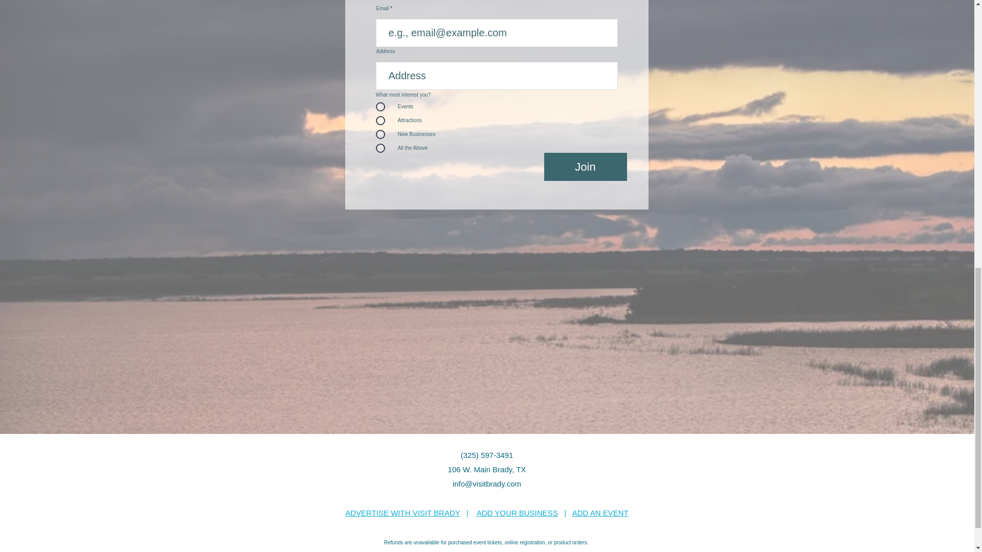 The height and width of the screenshot is (552, 982). Describe the element at coordinates (402, 512) in the screenshot. I see `ADVERTISE WITH VISIT BRADY` at that location.